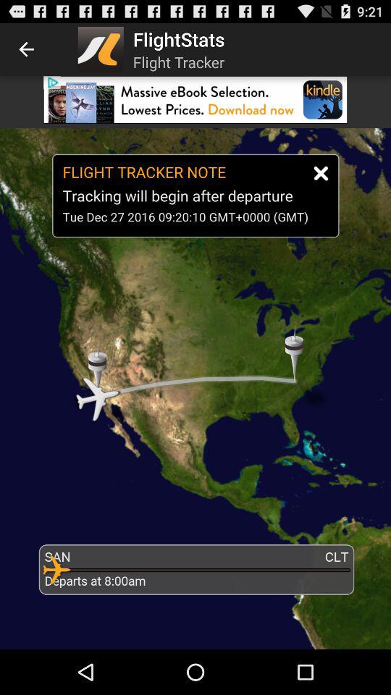  I want to click on open app download link, so click(195, 100).